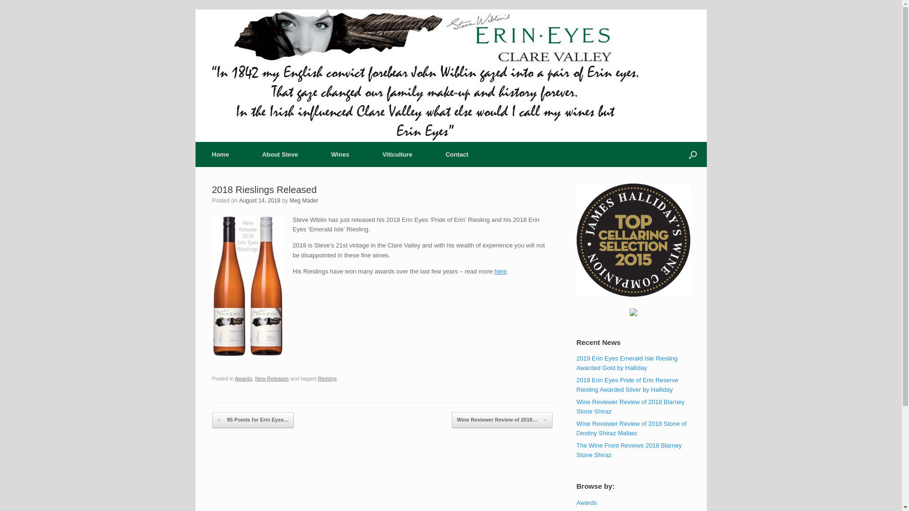 The height and width of the screenshot is (511, 909). What do you see at coordinates (243, 379) in the screenshot?
I see `Awards` at bounding box center [243, 379].